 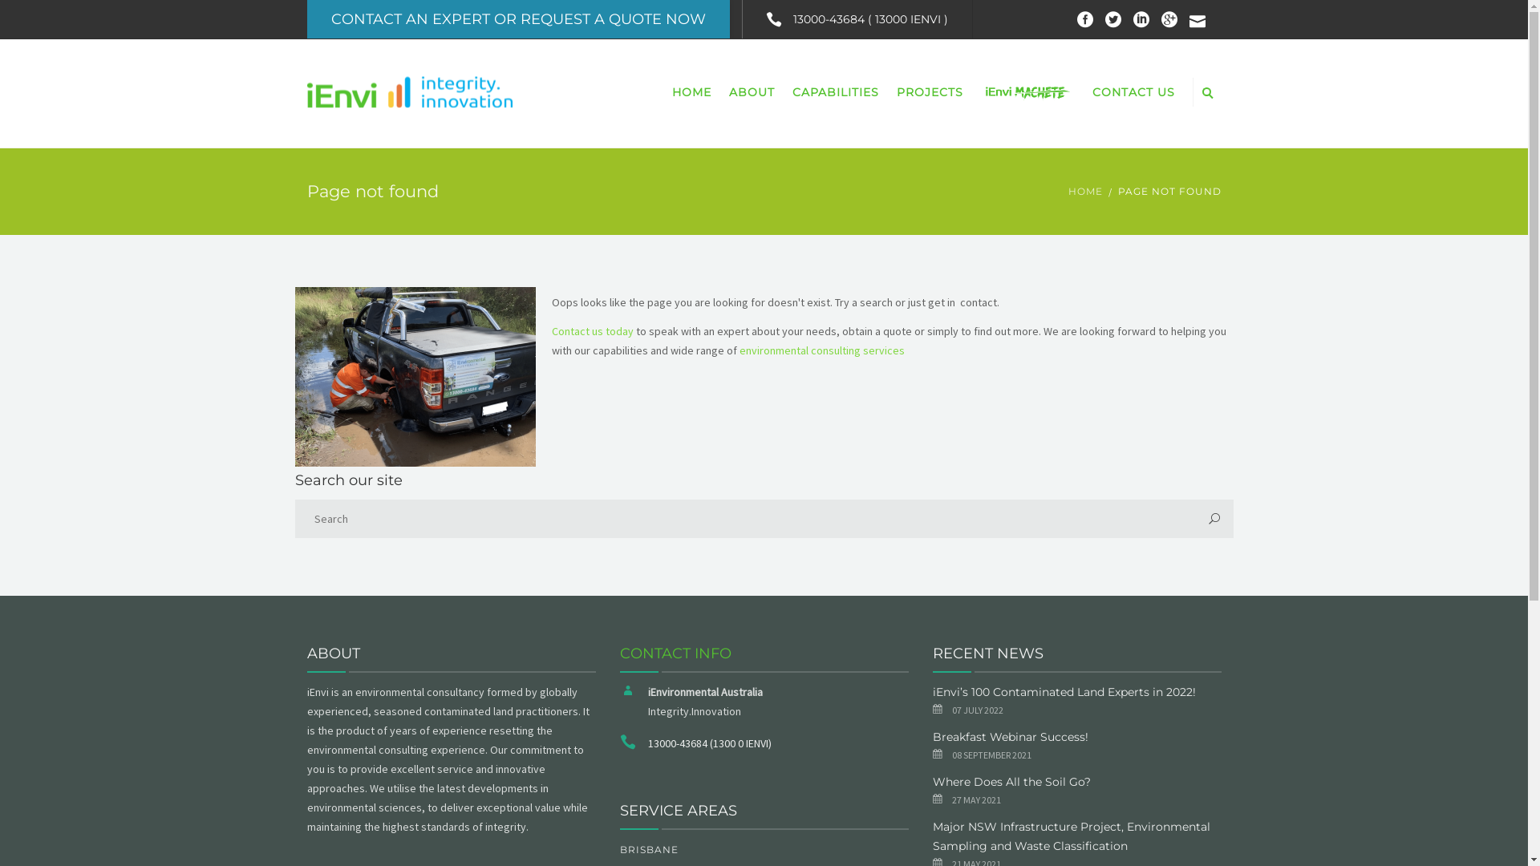 I want to click on IENVI MACHETE, so click(x=1028, y=94).